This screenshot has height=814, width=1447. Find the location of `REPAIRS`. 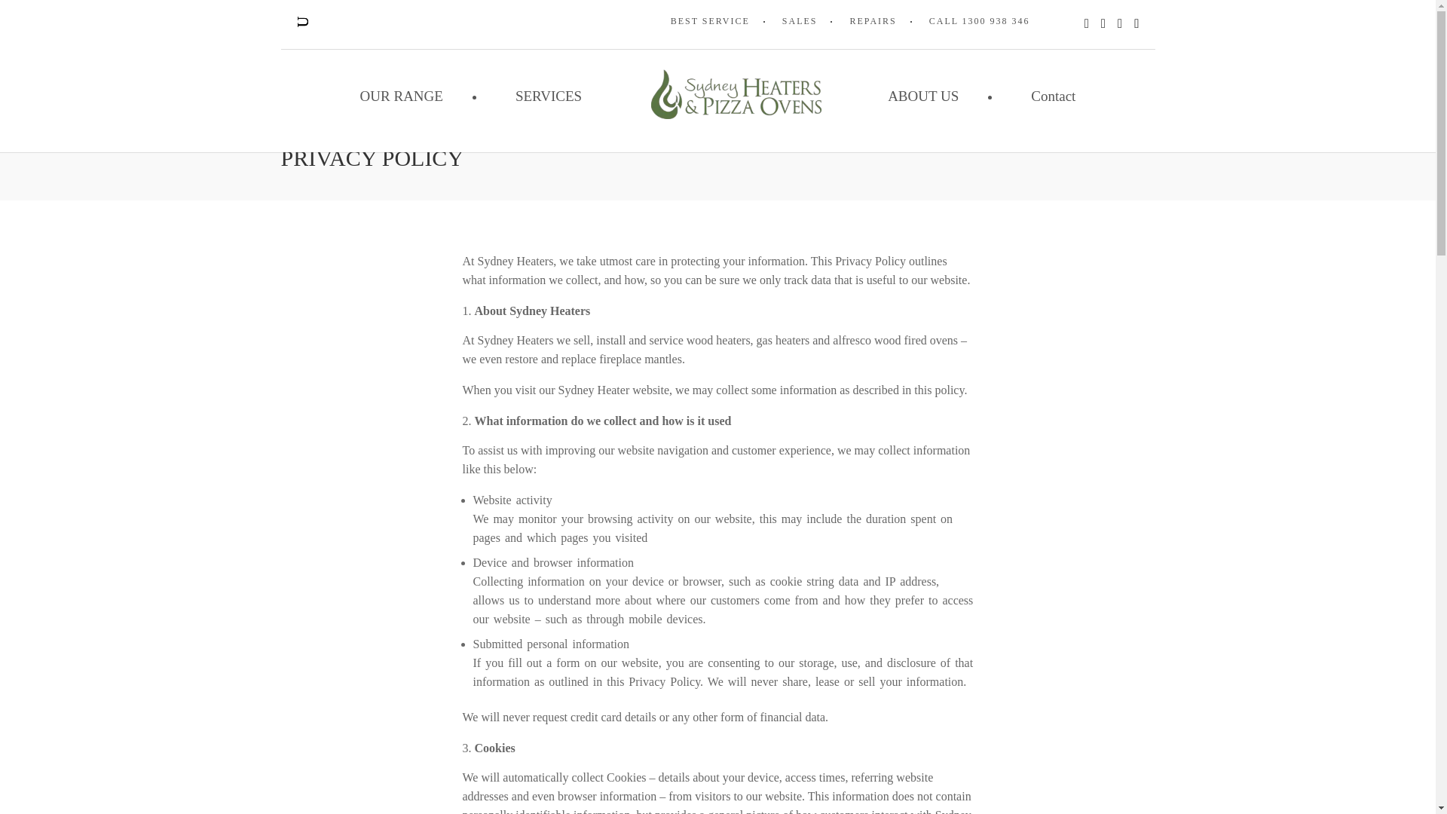

REPAIRS is located at coordinates (873, 21).